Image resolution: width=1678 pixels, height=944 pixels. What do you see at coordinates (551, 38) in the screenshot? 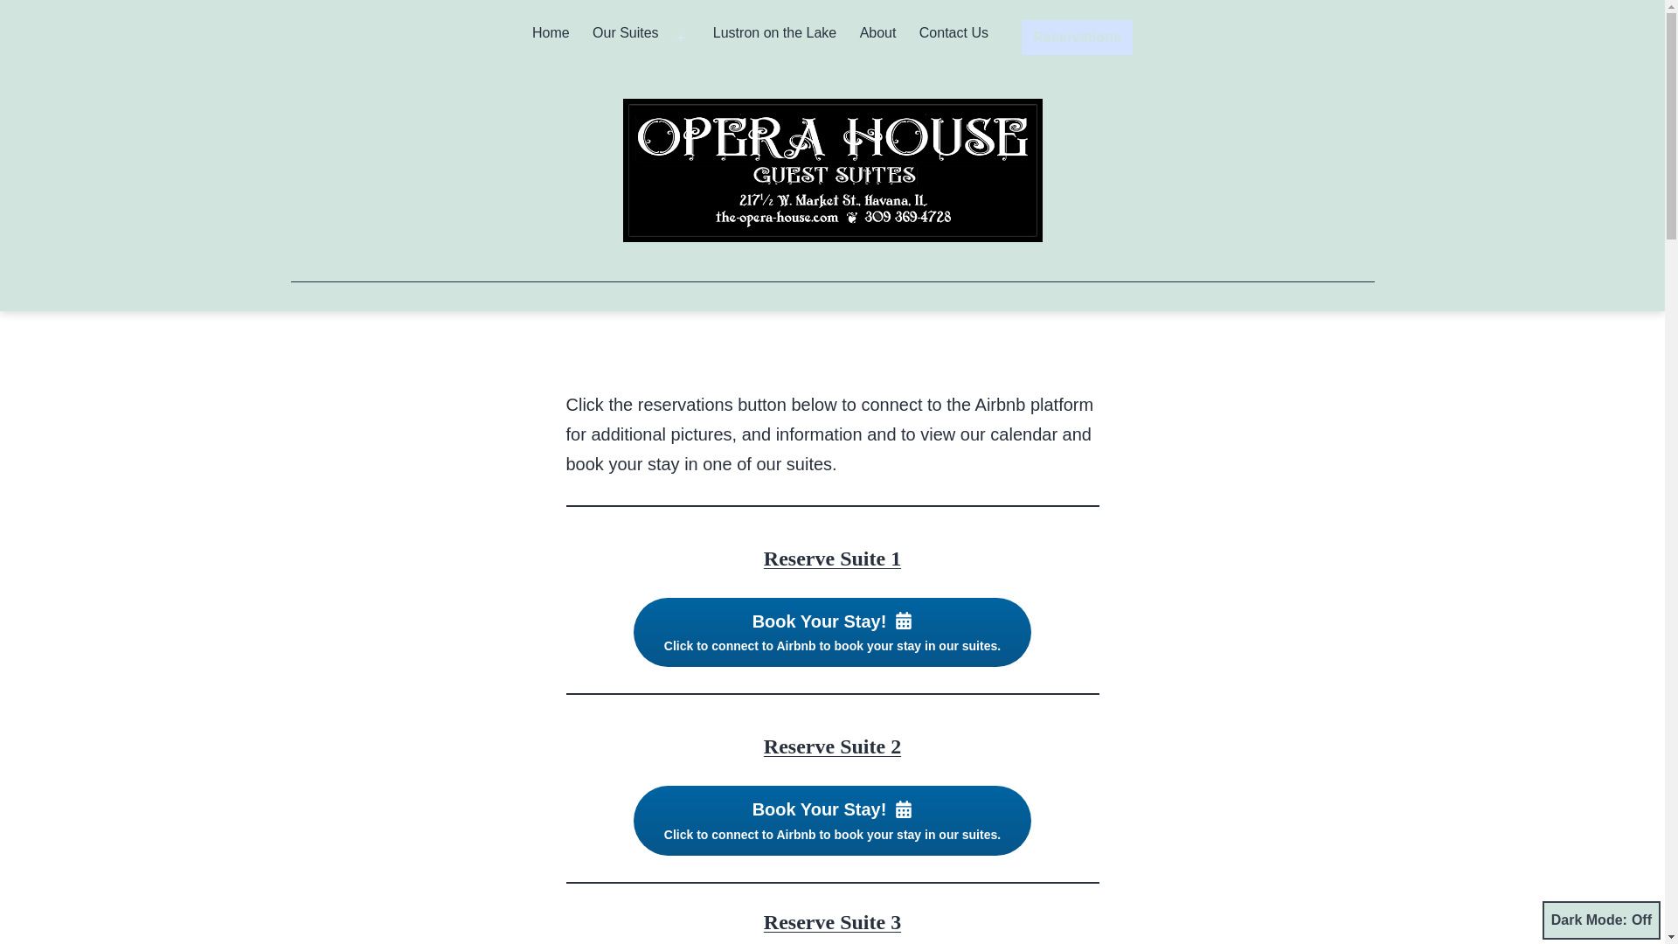
I see `Home` at bounding box center [551, 38].